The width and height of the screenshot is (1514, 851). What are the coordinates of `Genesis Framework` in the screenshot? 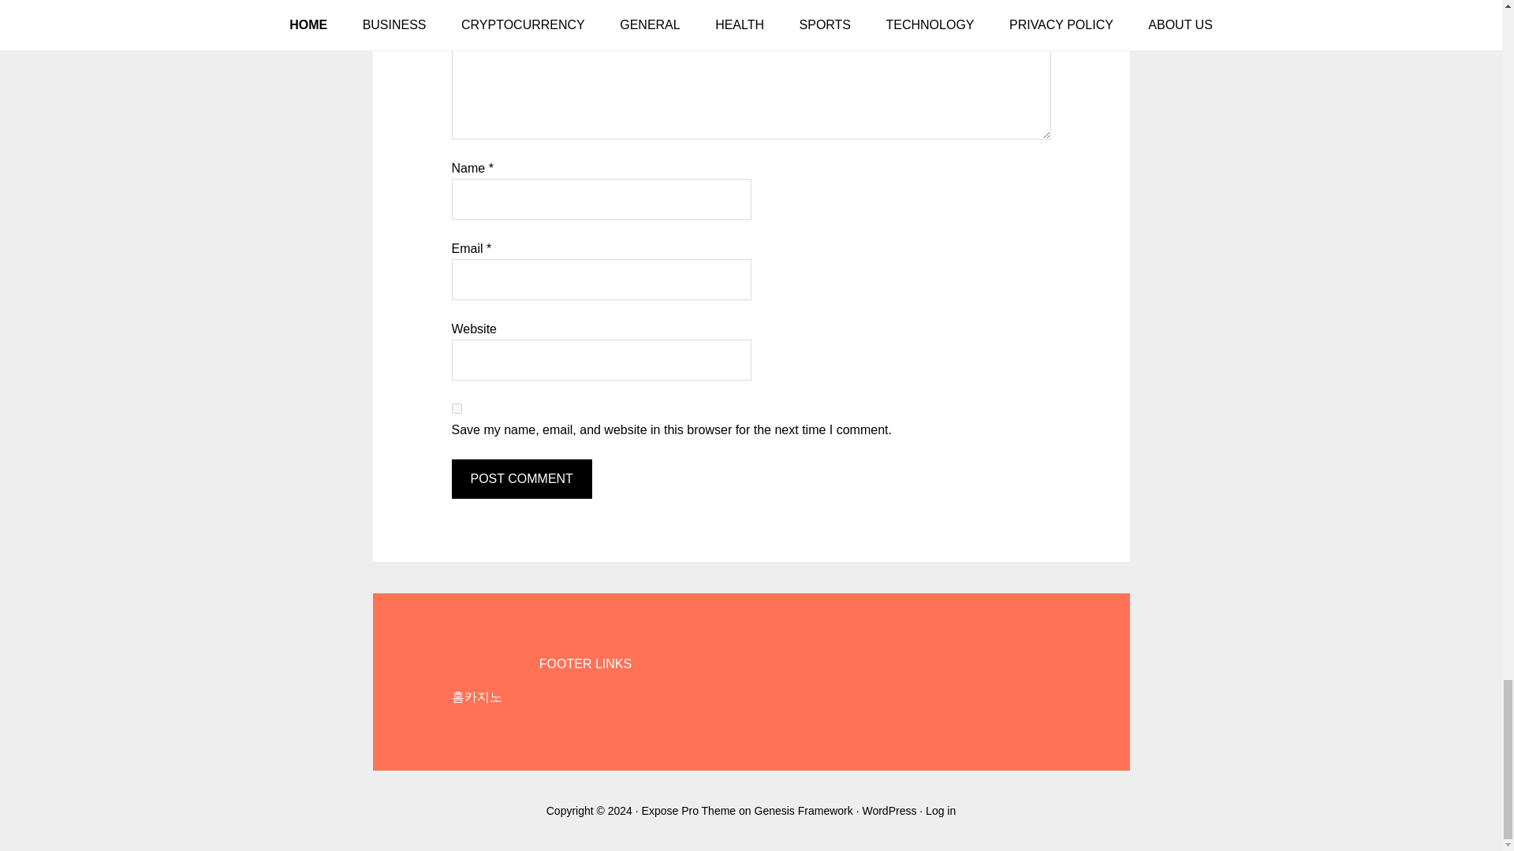 It's located at (804, 810).